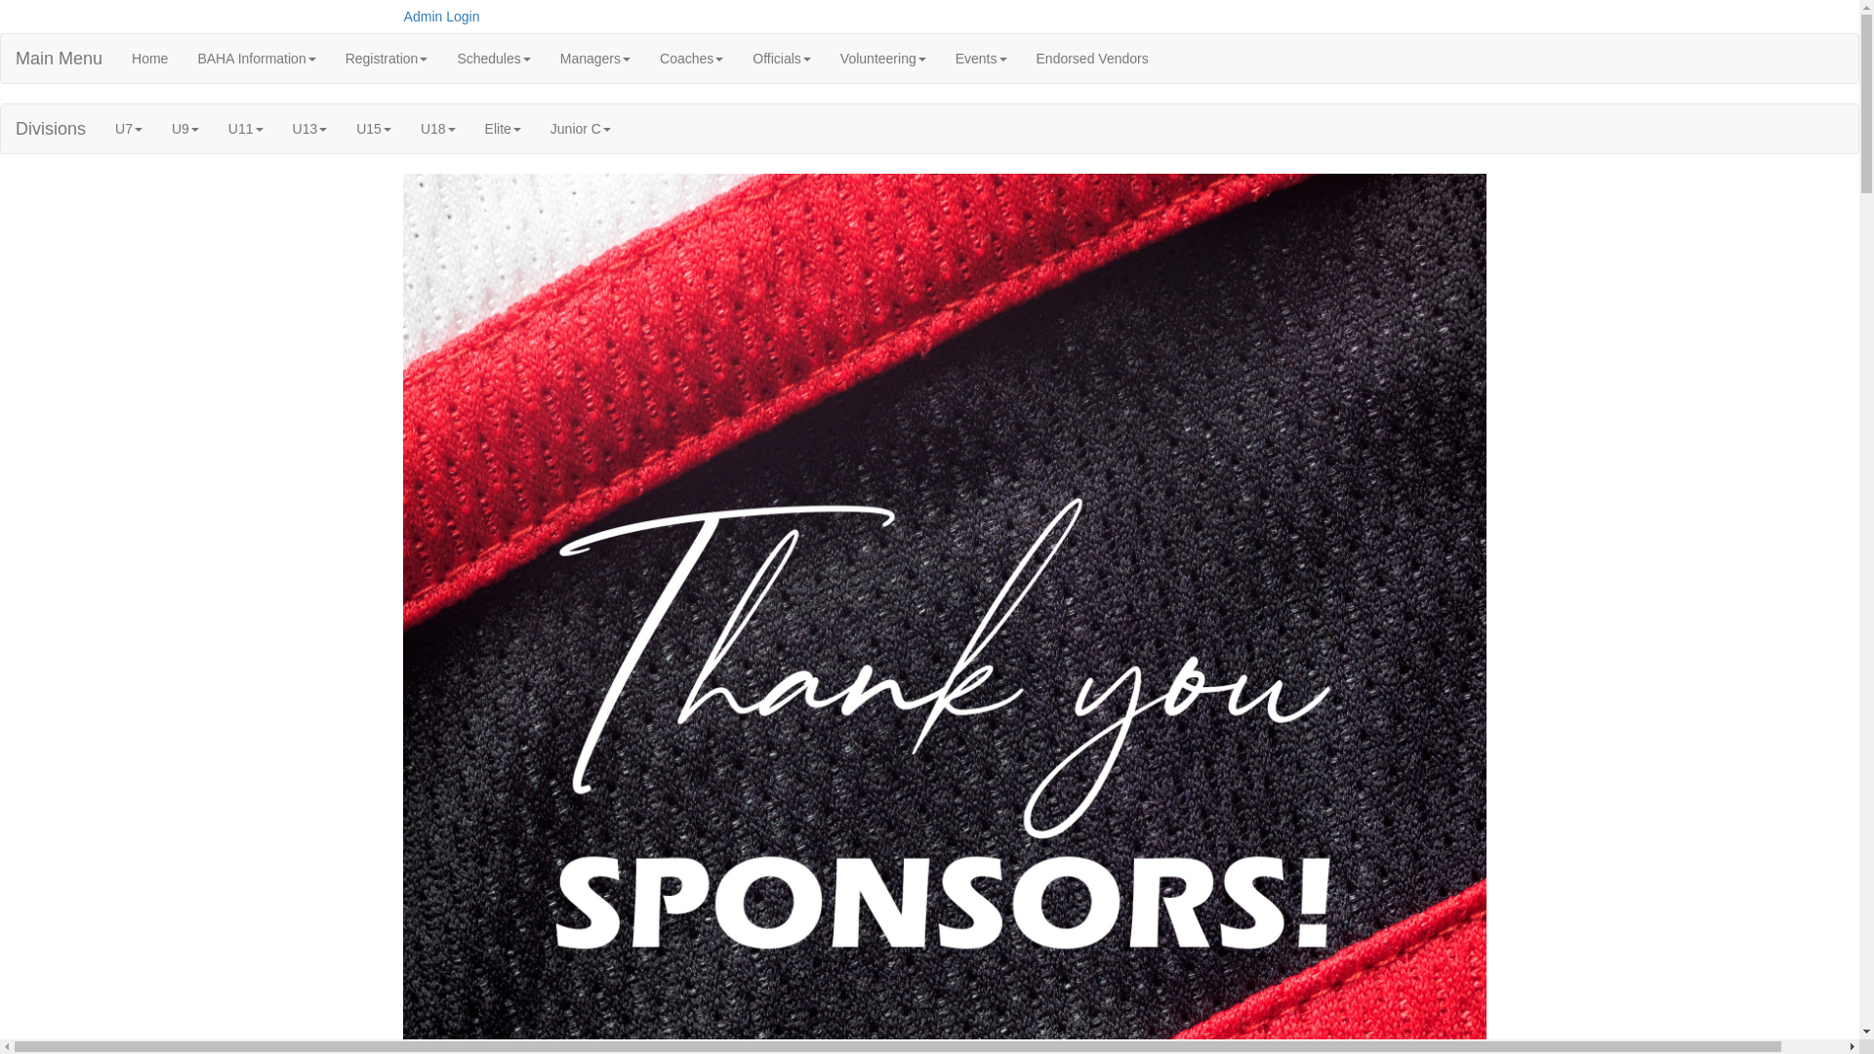 Image resolution: width=1874 pixels, height=1054 pixels. What do you see at coordinates (310, 129) in the screenshot?
I see `U13` at bounding box center [310, 129].